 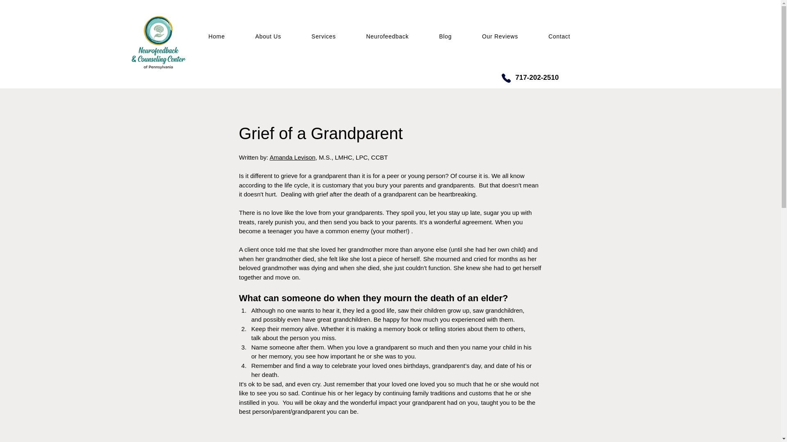 I want to click on Services, so click(x=324, y=36).